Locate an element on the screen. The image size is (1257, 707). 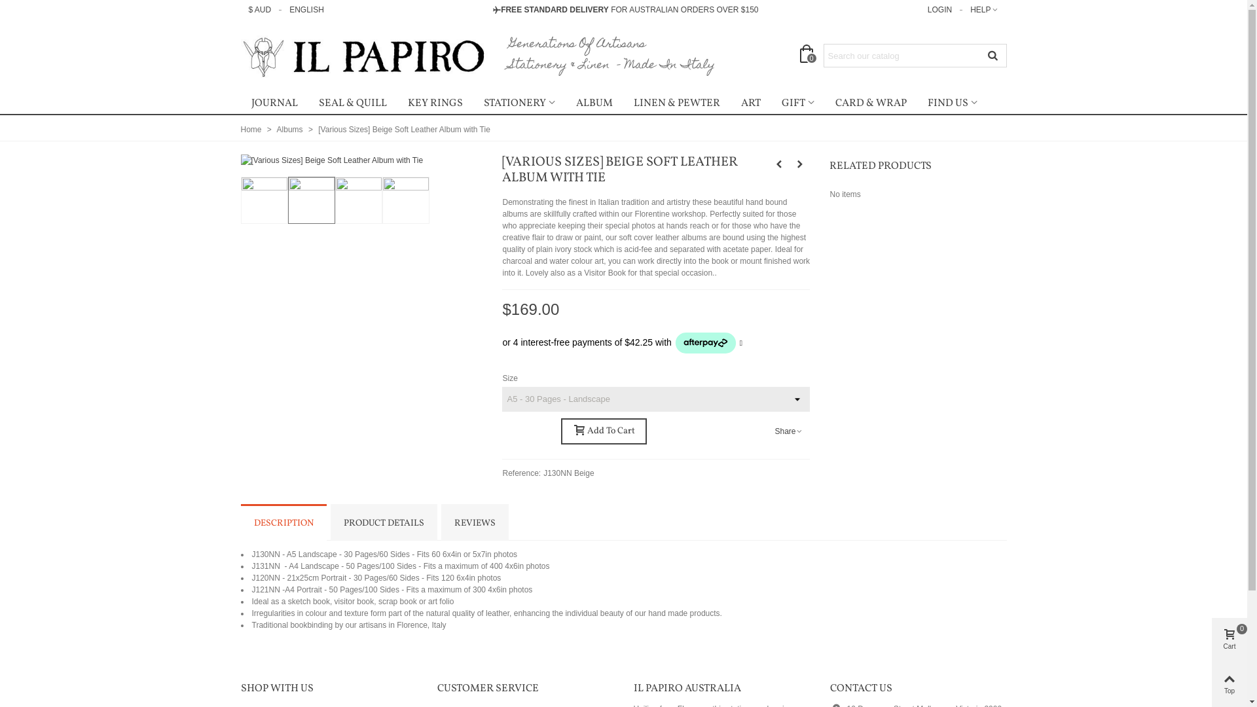
Add To Cart is located at coordinates (604, 431).